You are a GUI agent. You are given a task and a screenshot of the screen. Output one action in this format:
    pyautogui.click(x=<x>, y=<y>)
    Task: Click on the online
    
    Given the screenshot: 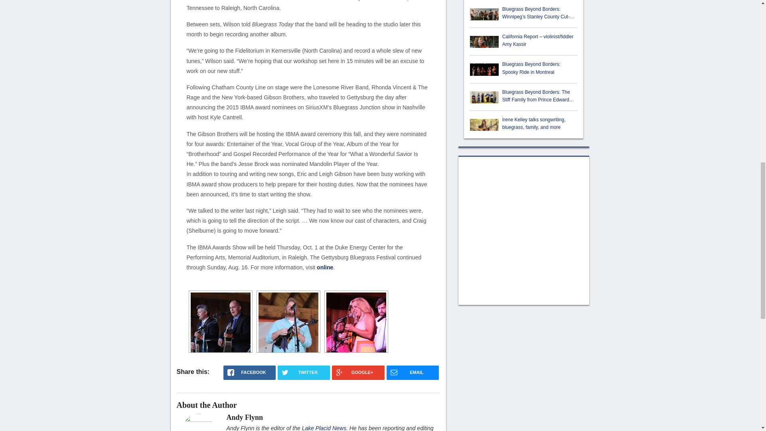 What is the action you would take?
    pyautogui.click(x=325, y=267)
    